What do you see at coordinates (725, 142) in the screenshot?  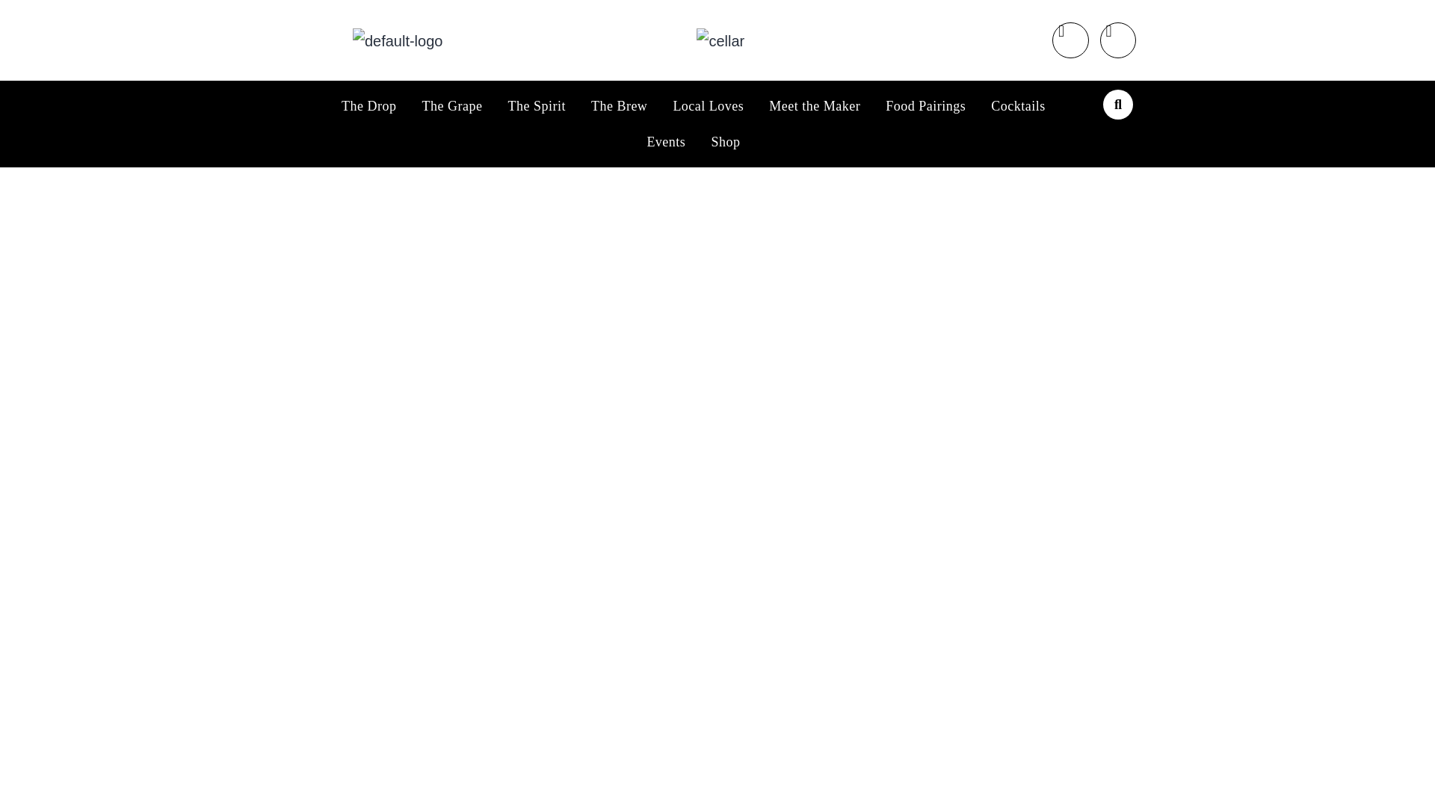 I see `Shop` at bounding box center [725, 142].